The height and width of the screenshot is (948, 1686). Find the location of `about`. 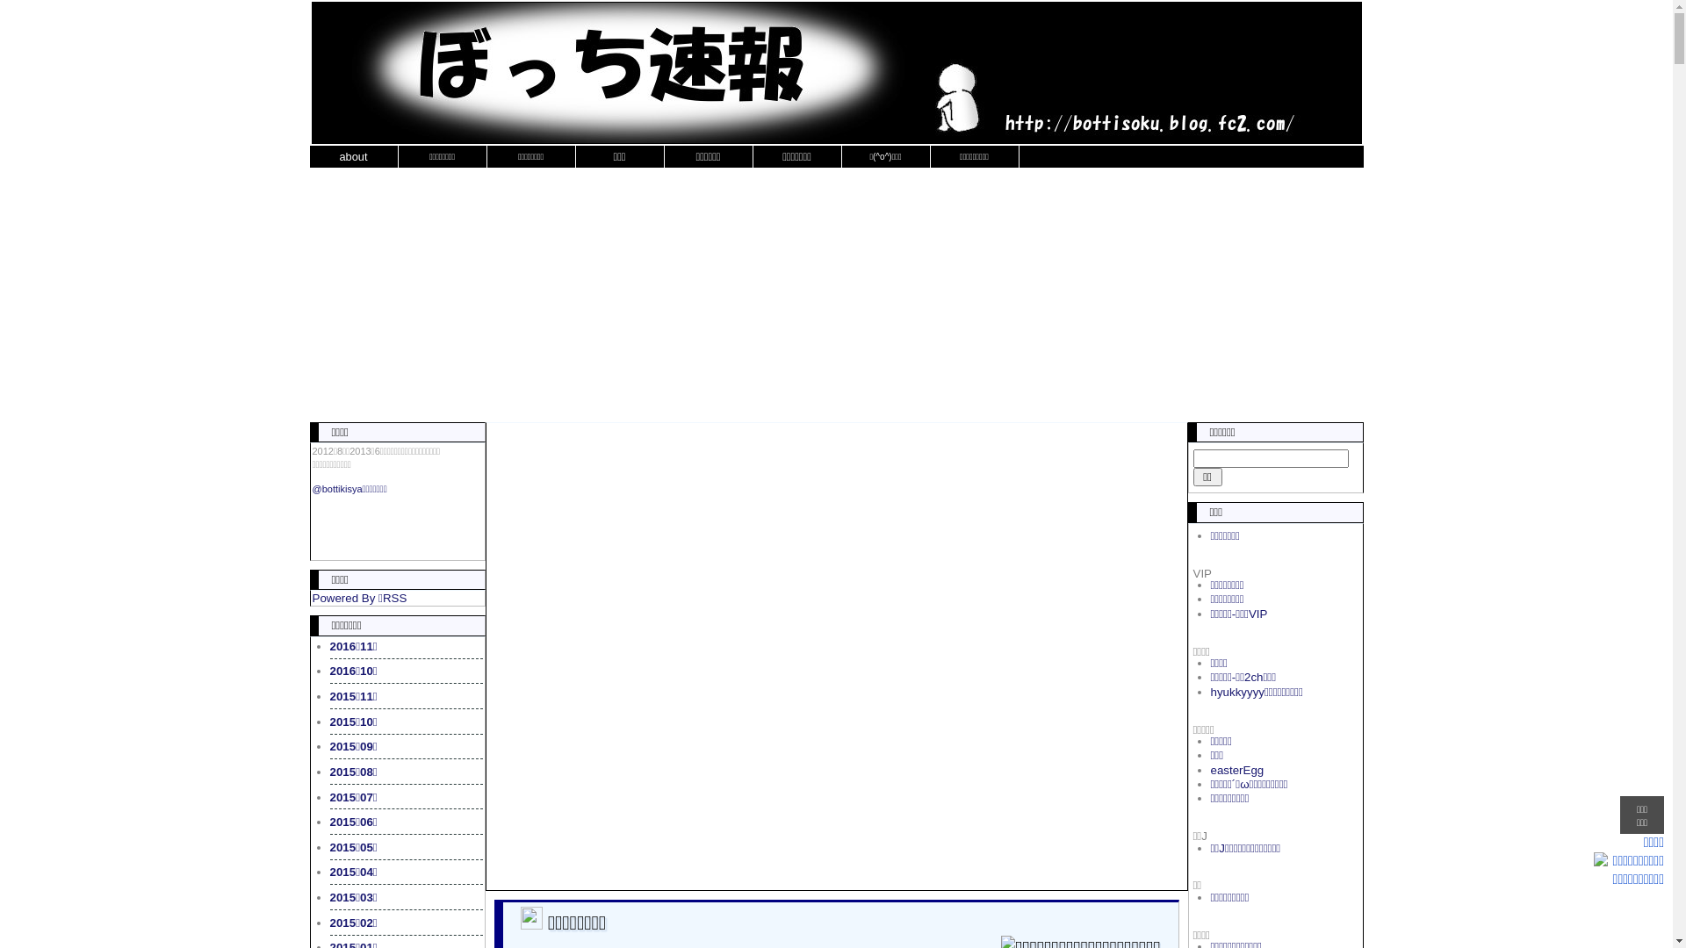

about is located at coordinates (353, 156).